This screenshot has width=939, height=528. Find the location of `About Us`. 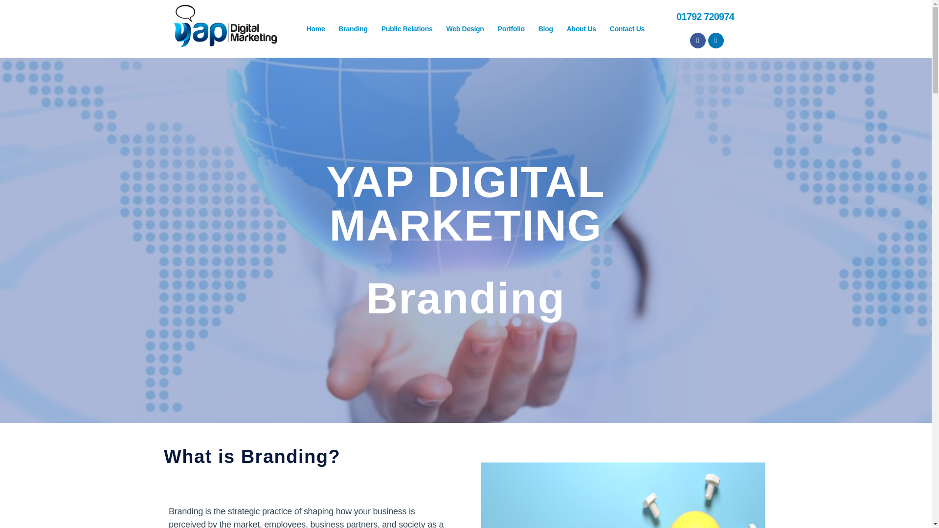

About Us is located at coordinates (581, 28).